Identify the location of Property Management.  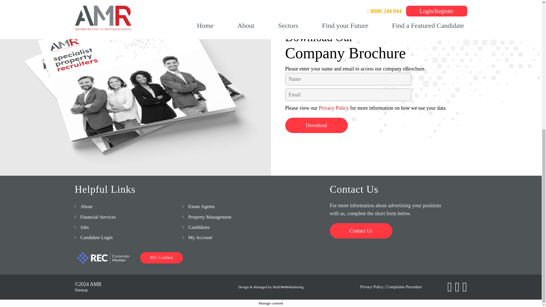
(210, 217).